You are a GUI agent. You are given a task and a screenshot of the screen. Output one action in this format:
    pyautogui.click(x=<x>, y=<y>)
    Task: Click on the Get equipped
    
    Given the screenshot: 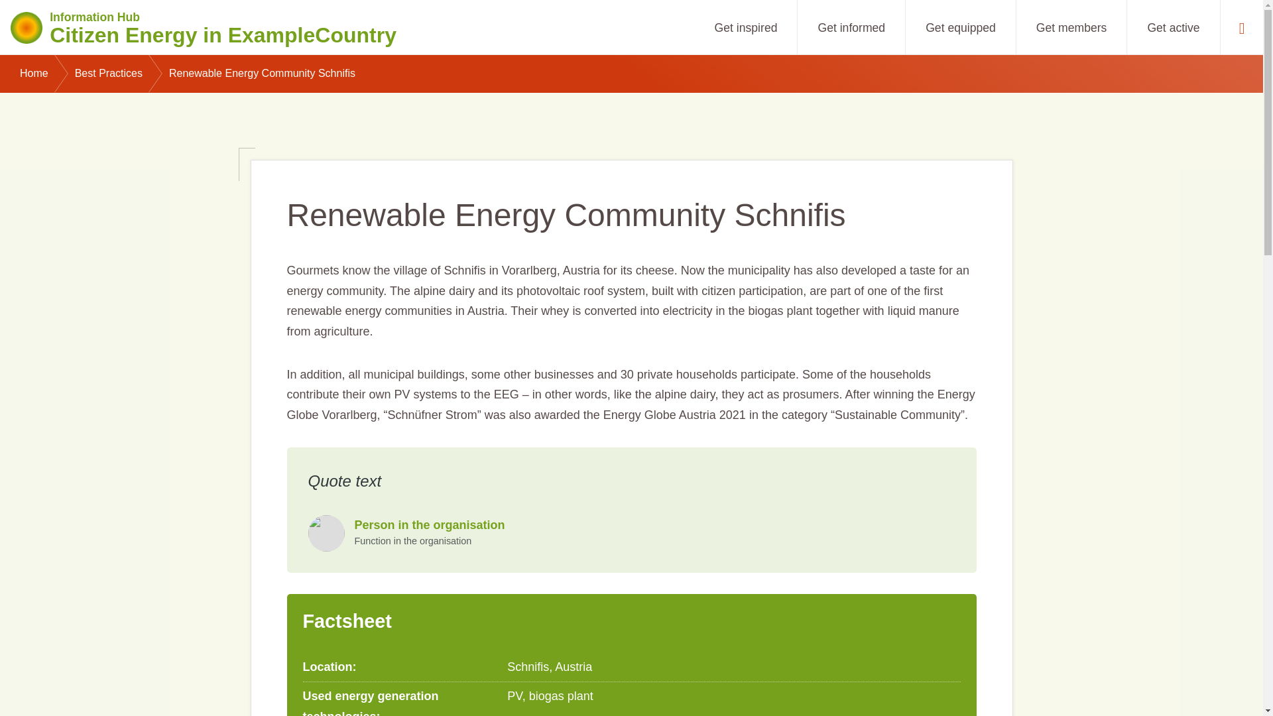 What is the action you would take?
    pyautogui.click(x=1173, y=27)
    